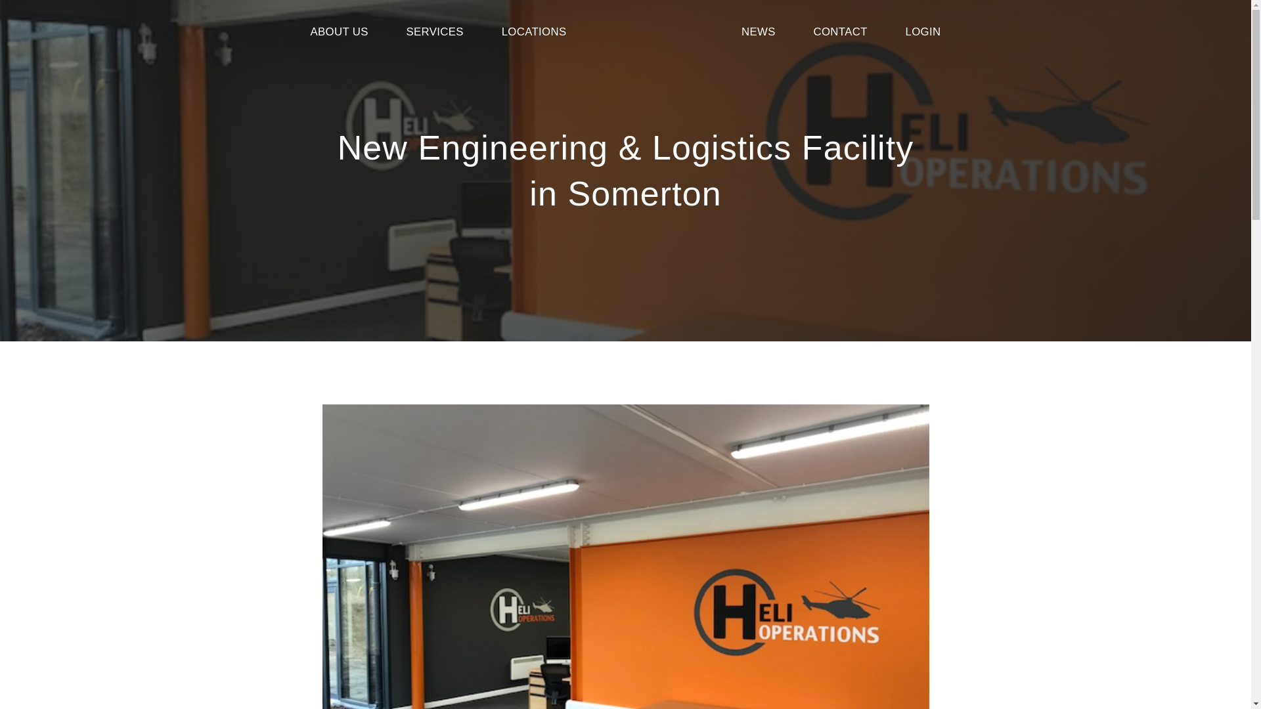 This screenshot has height=709, width=1261. Describe the element at coordinates (435, 32) in the screenshot. I see `SERVICES` at that location.